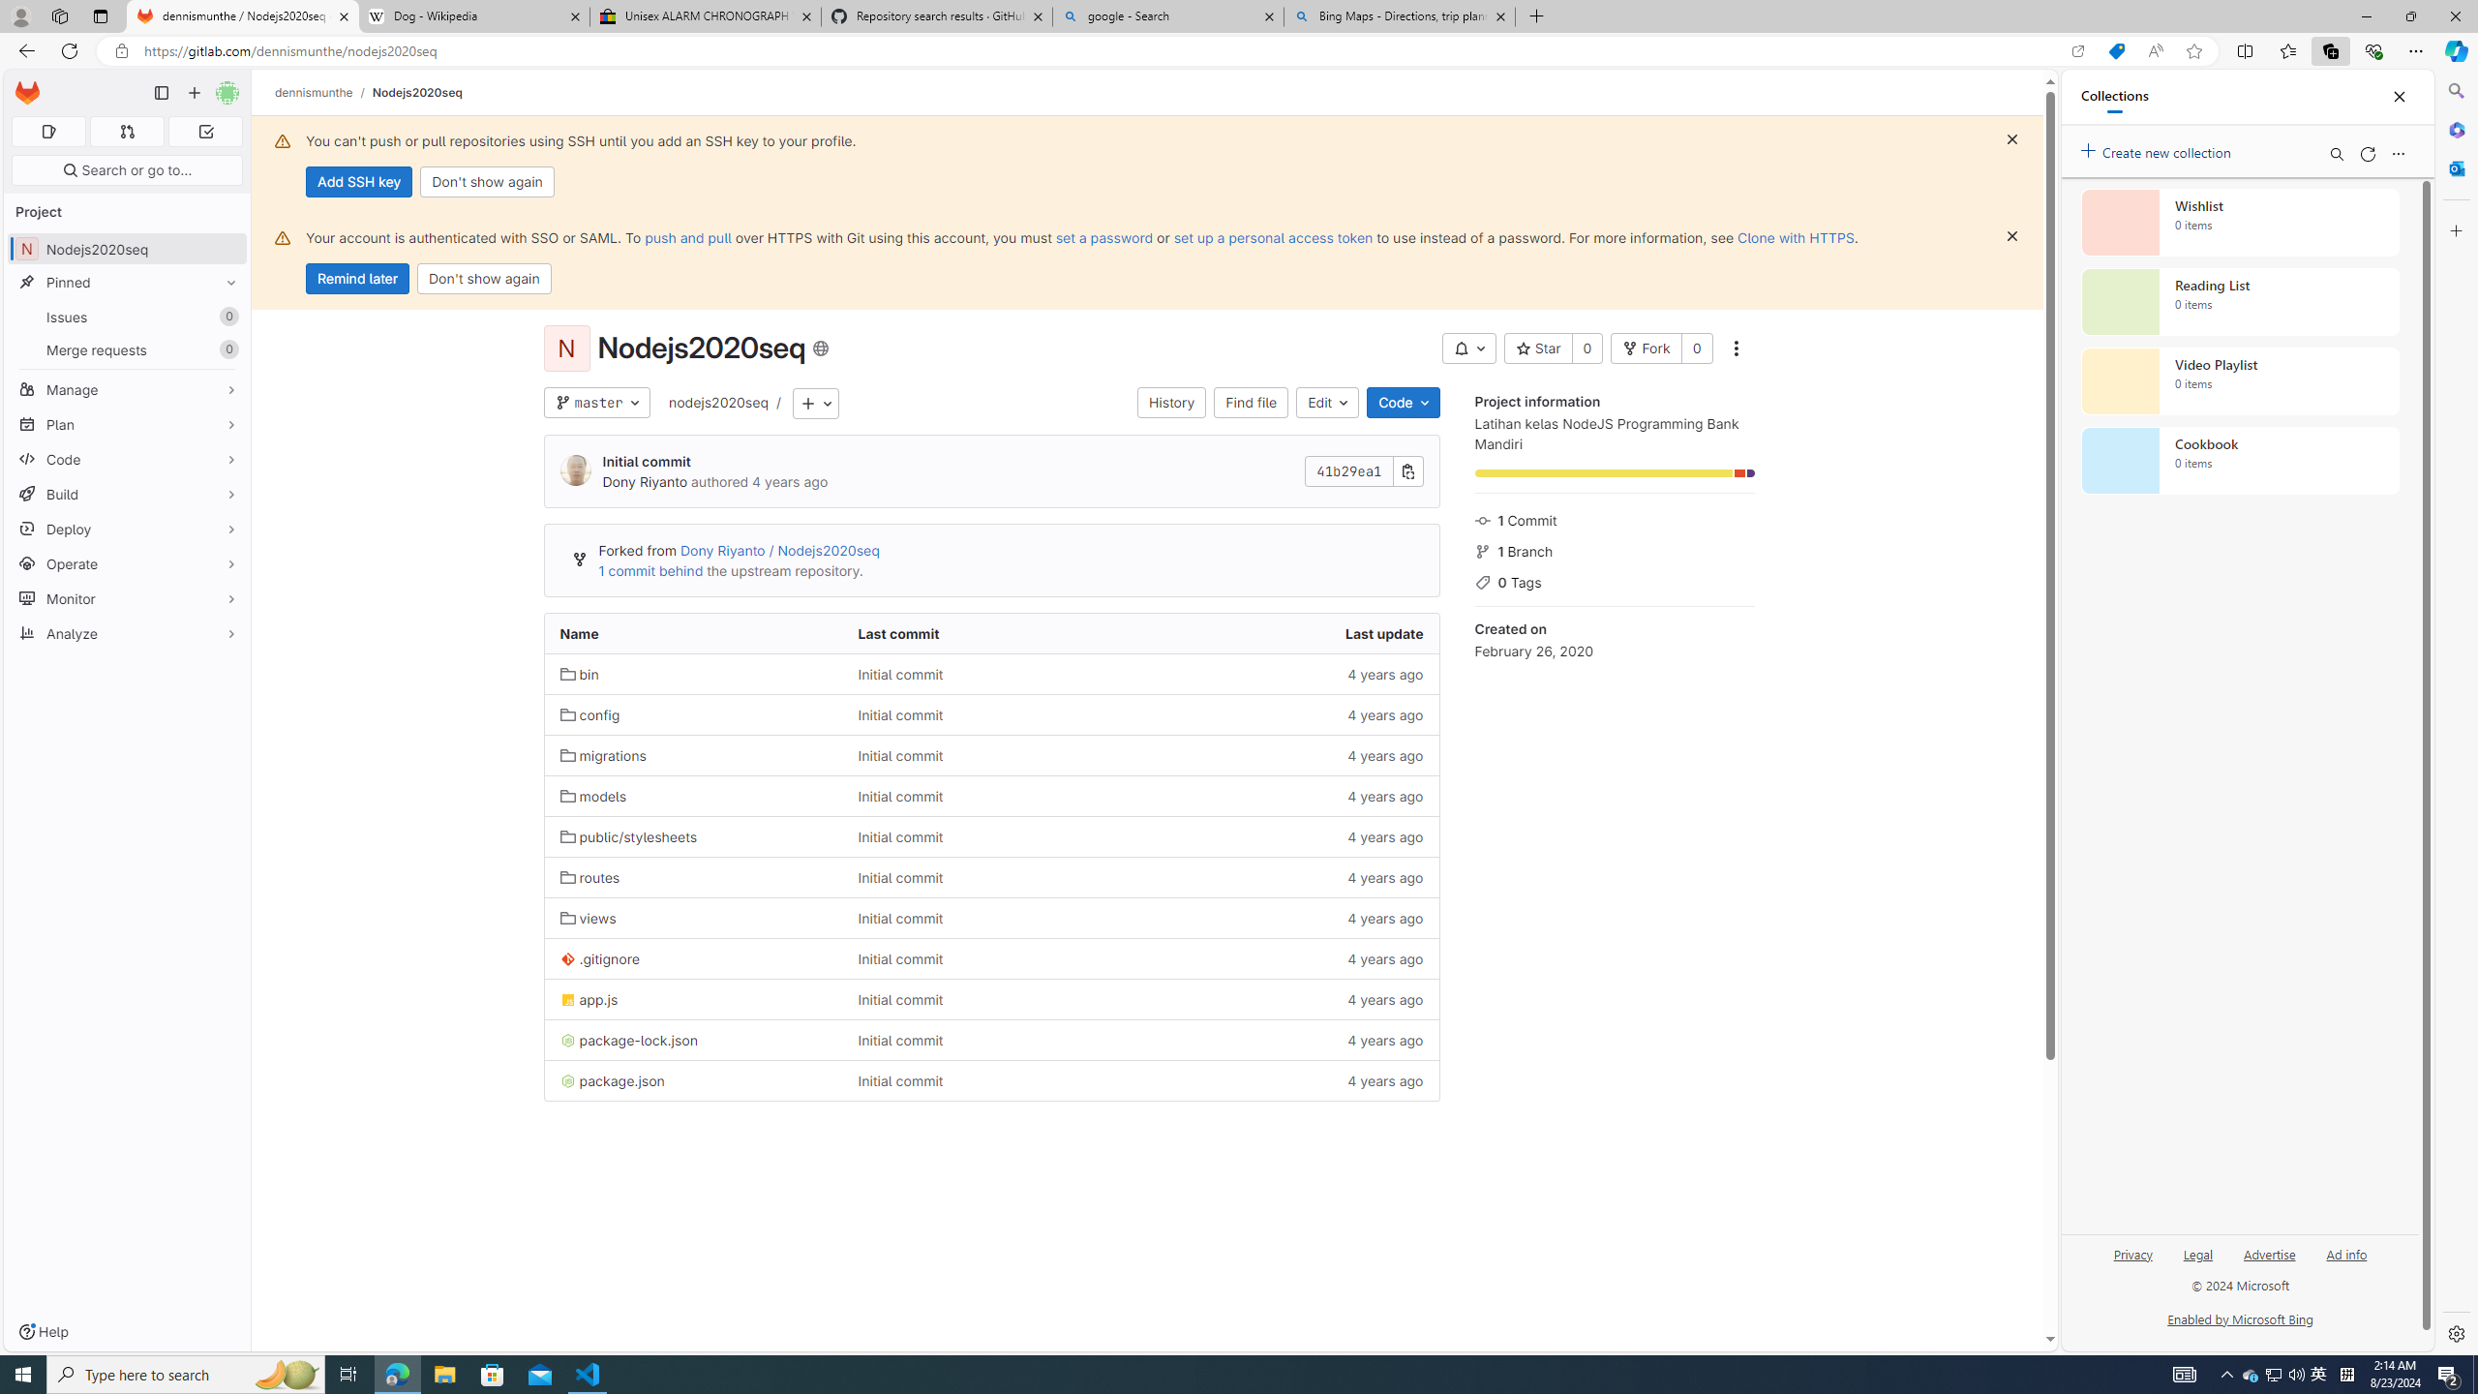 Image resolution: width=2478 pixels, height=1394 pixels. Describe the element at coordinates (358, 182) in the screenshot. I see `Add SSH key` at that location.